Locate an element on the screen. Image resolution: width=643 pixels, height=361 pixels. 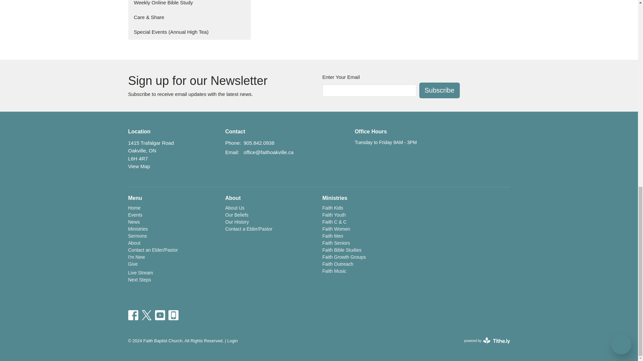
Sermons is located at coordinates (137, 236).